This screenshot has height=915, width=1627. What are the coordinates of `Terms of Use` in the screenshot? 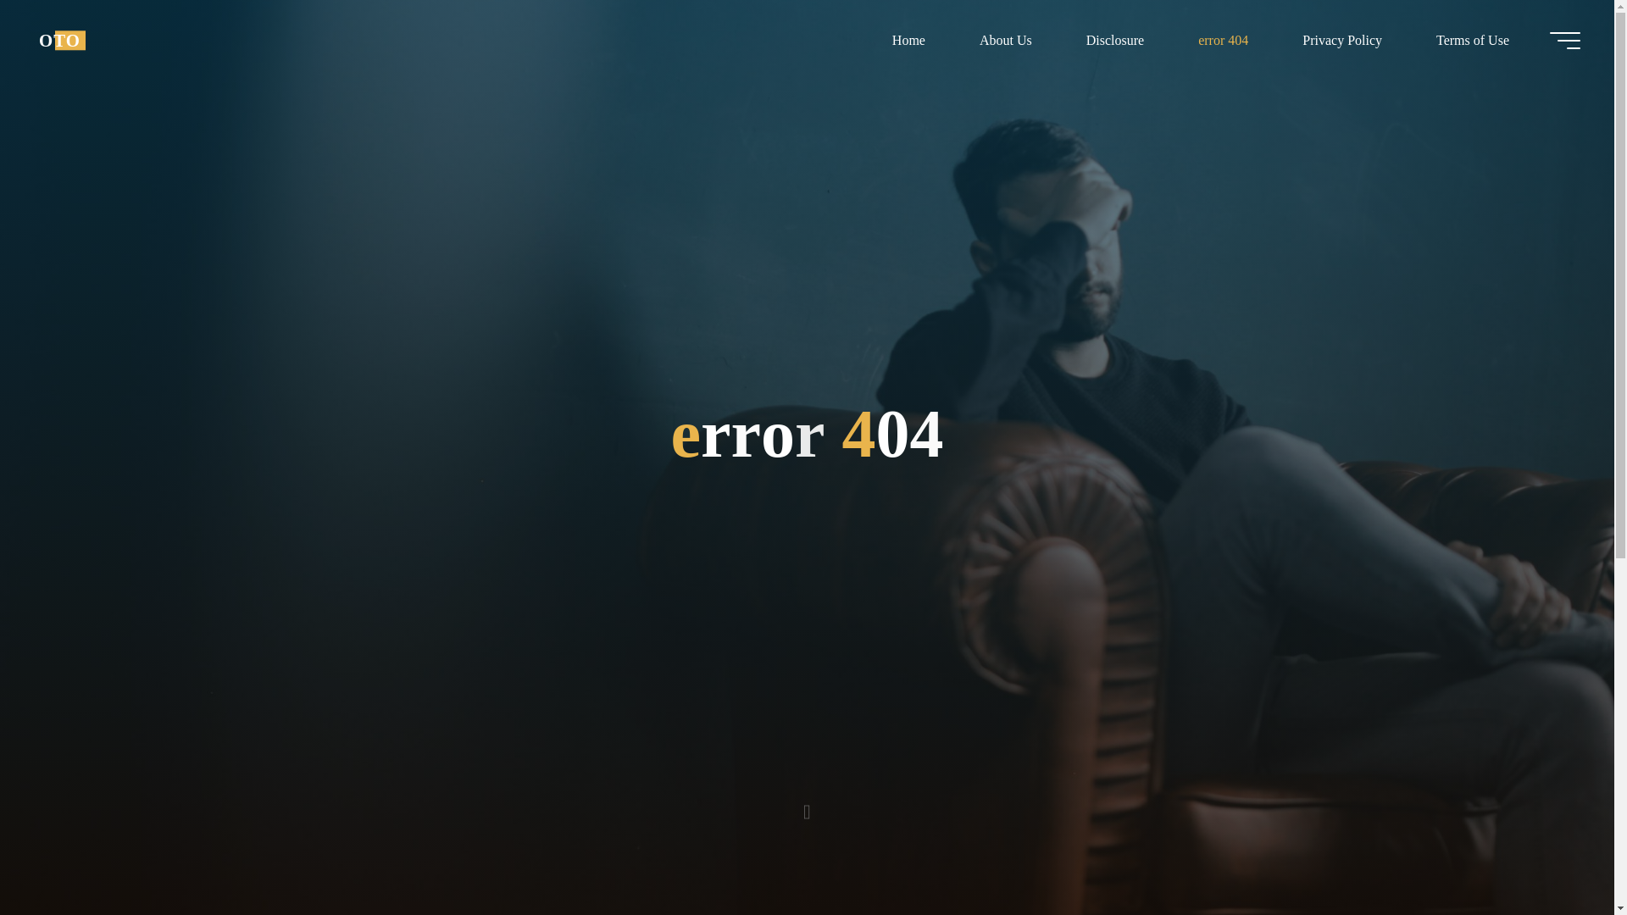 It's located at (1472, 40).